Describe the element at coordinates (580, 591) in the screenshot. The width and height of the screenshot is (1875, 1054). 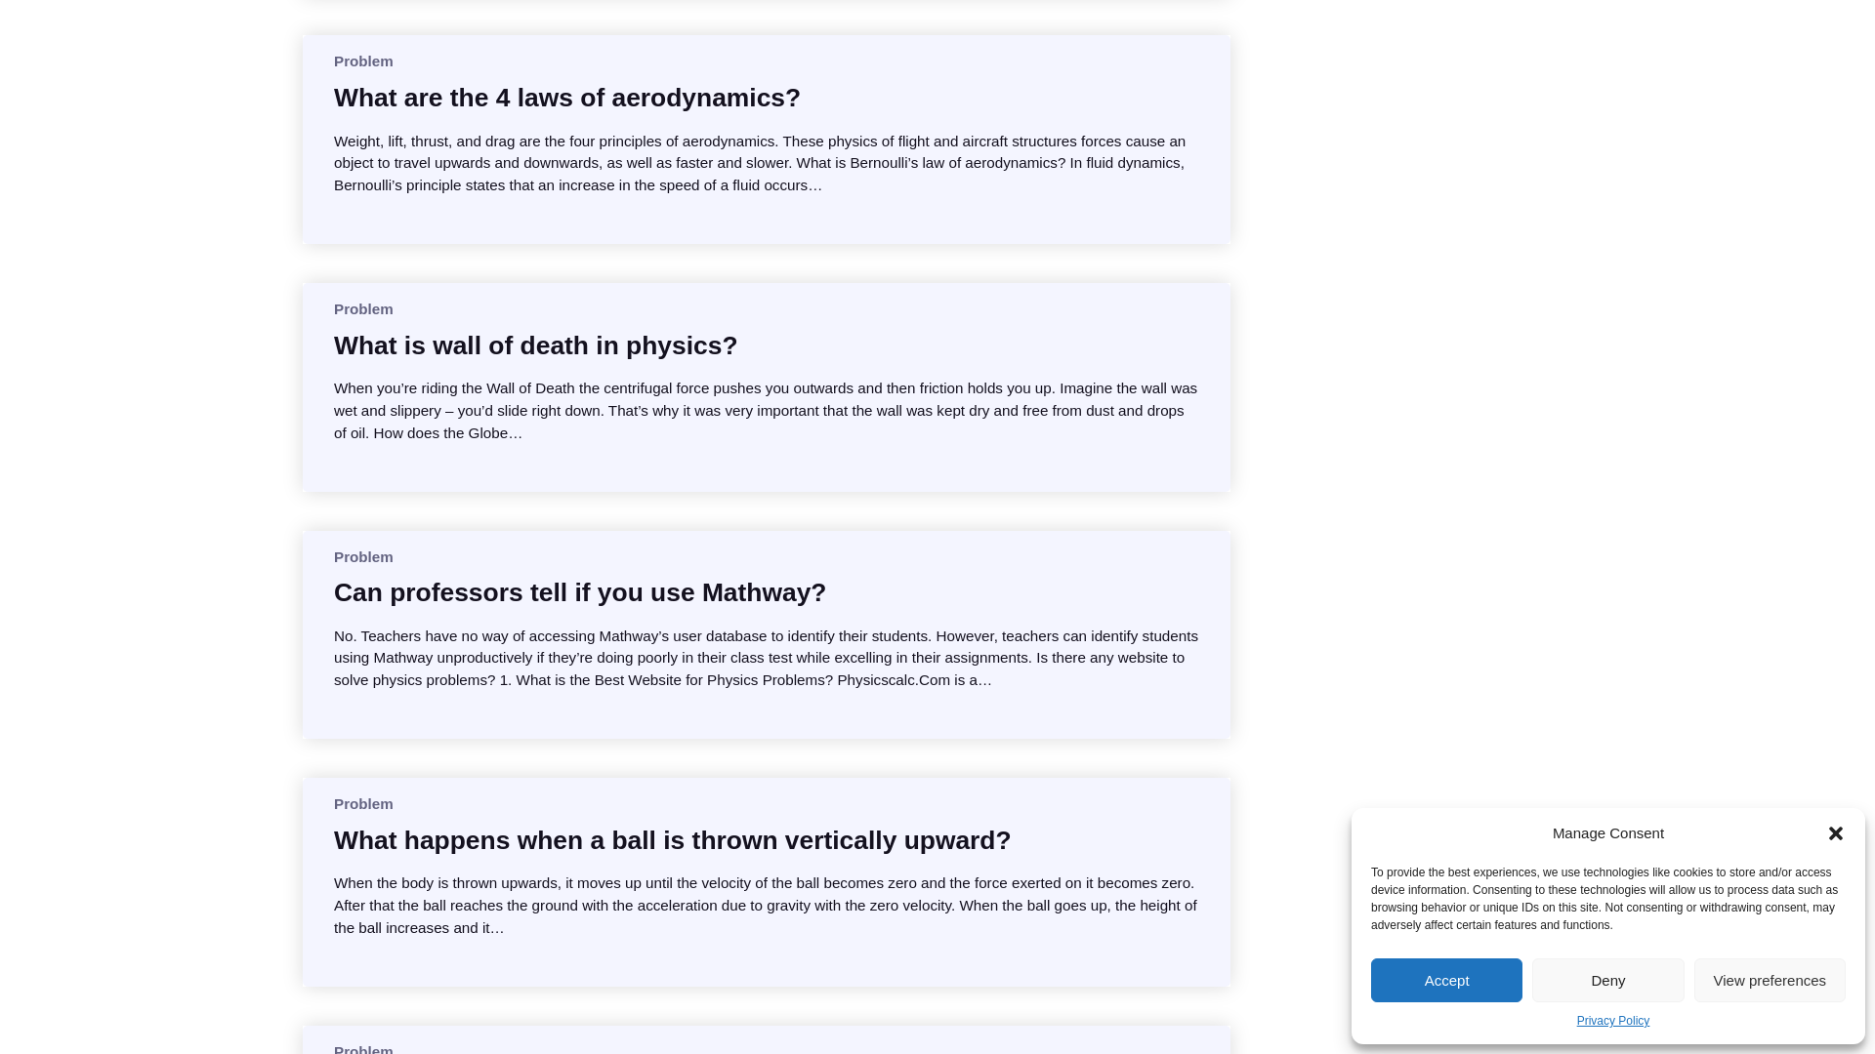
I see `Can professors tell if you use Mathway?` at that location.